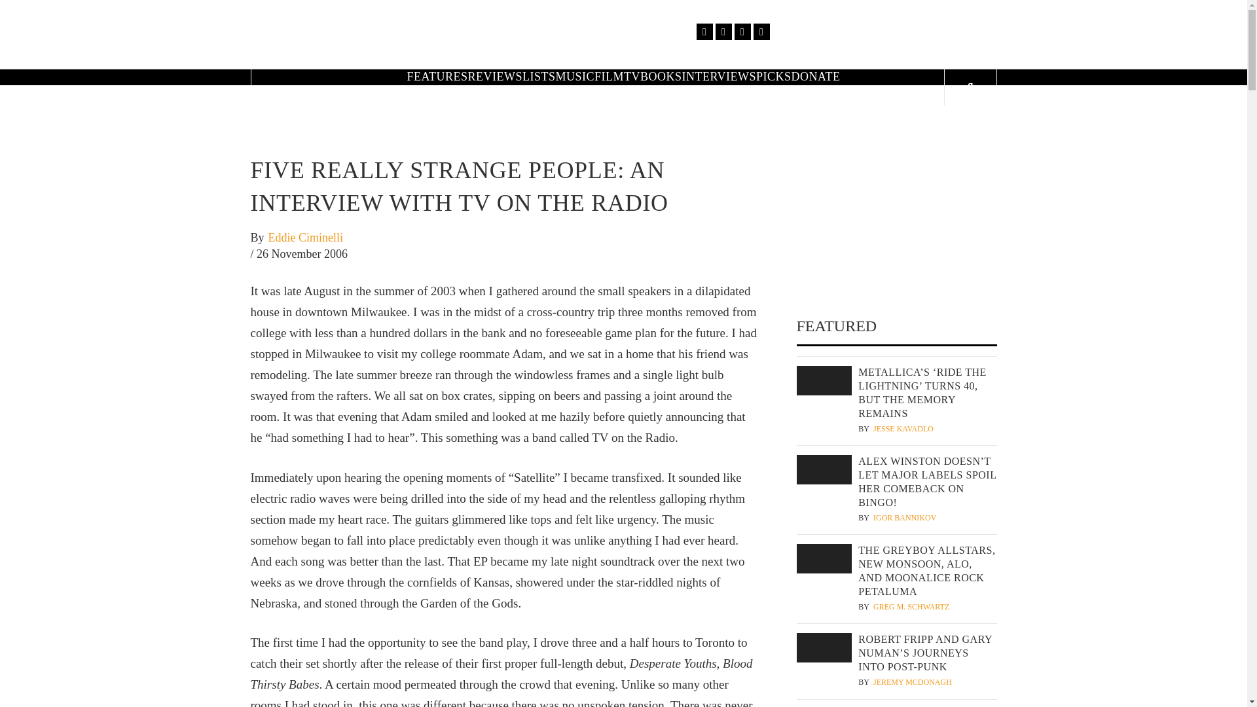 This screenshot has height=707, width=1257. What do you see at coordinates (437, 76) in the screenshot?
I see `FEATURES` at bounding box center [437, 76].